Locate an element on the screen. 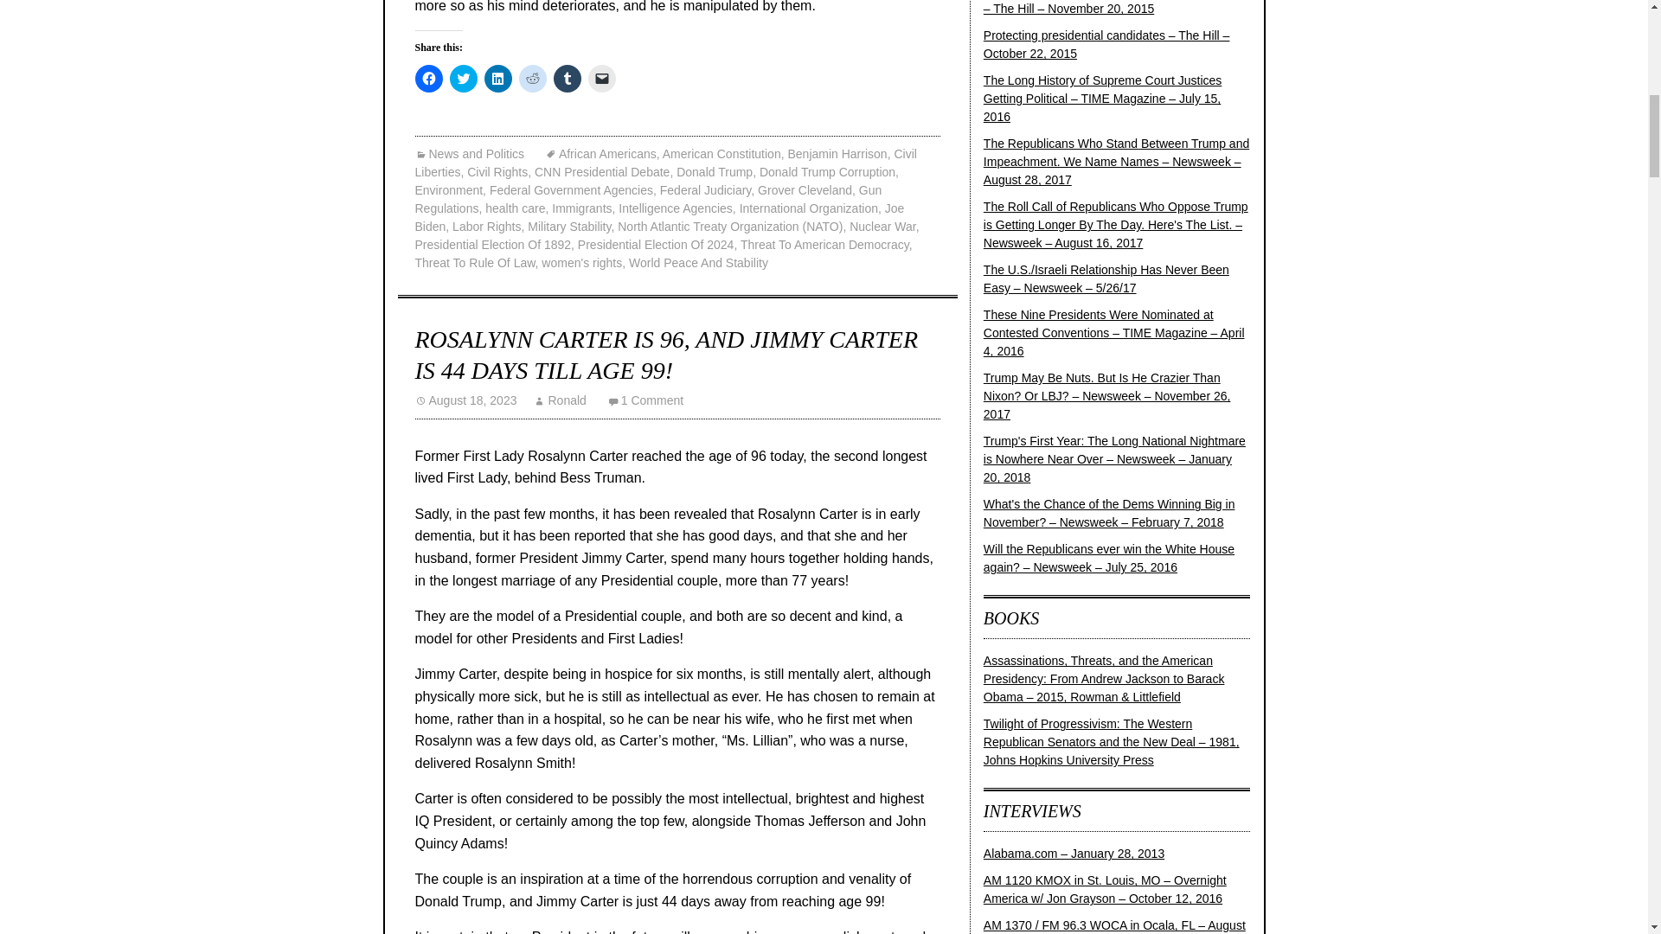  Federal Judiciary is located at coordinates (706, 189).